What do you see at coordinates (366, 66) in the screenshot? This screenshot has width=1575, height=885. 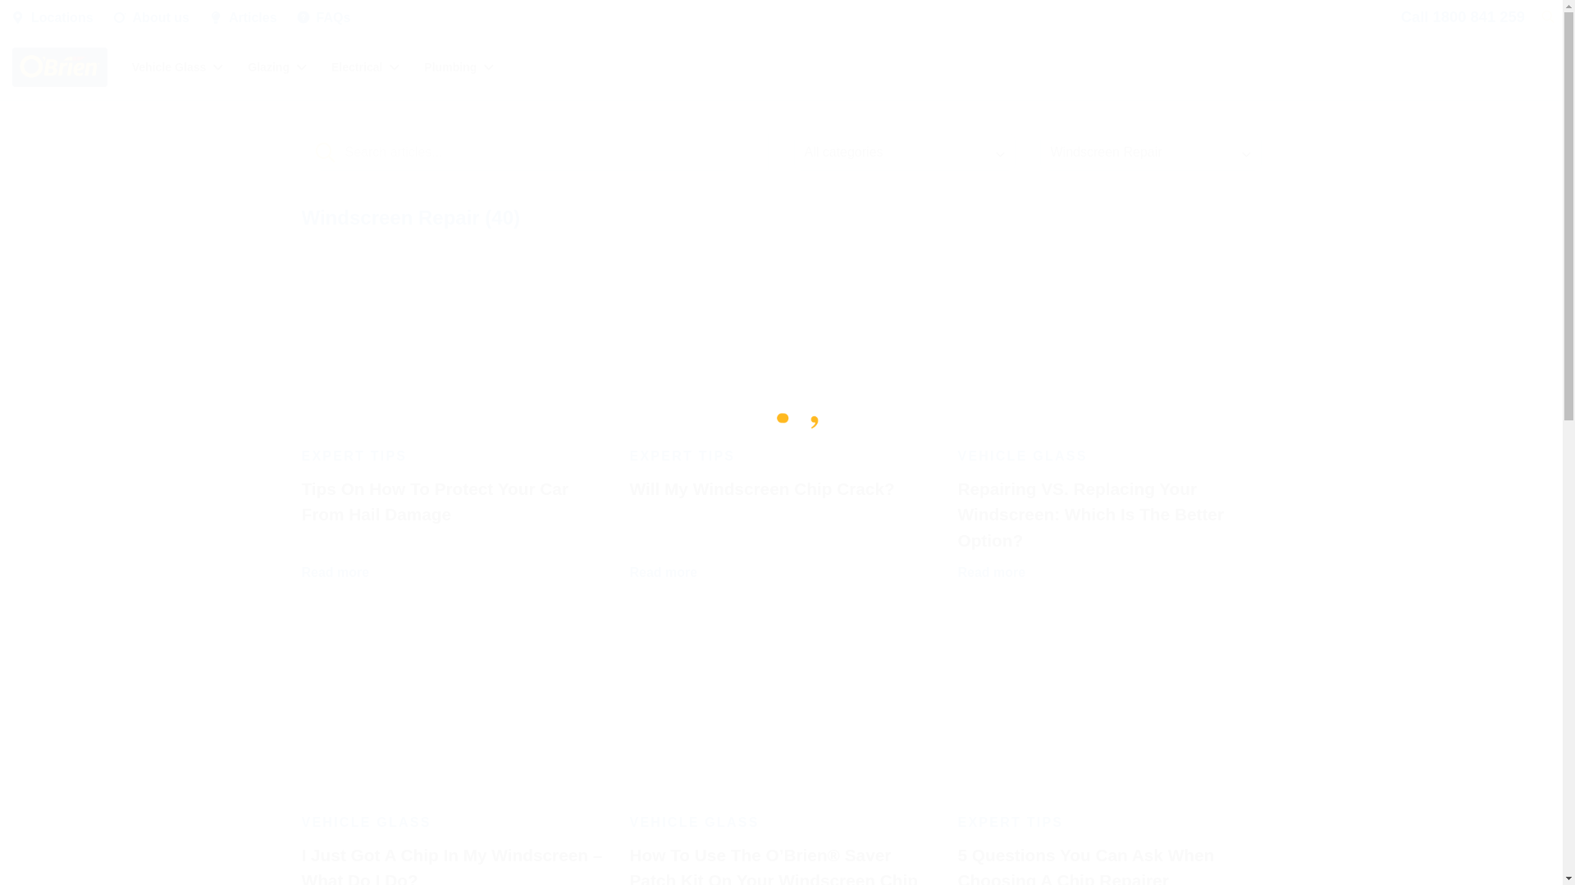 I see `Electrical` at bounding box center [366, 66].